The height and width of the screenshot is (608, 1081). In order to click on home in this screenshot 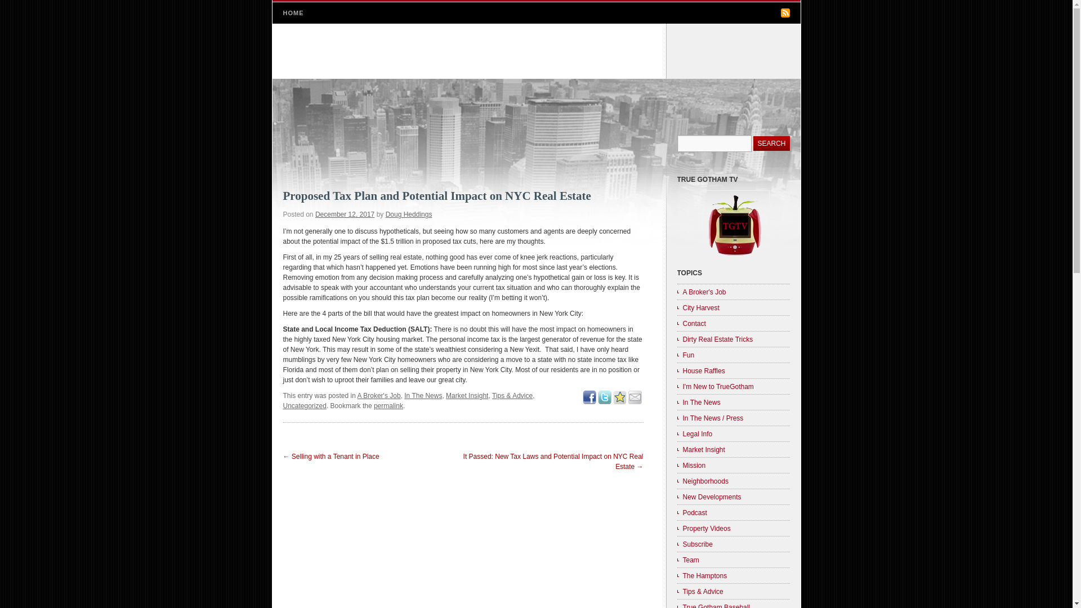, I will do `click(536, 51)`.